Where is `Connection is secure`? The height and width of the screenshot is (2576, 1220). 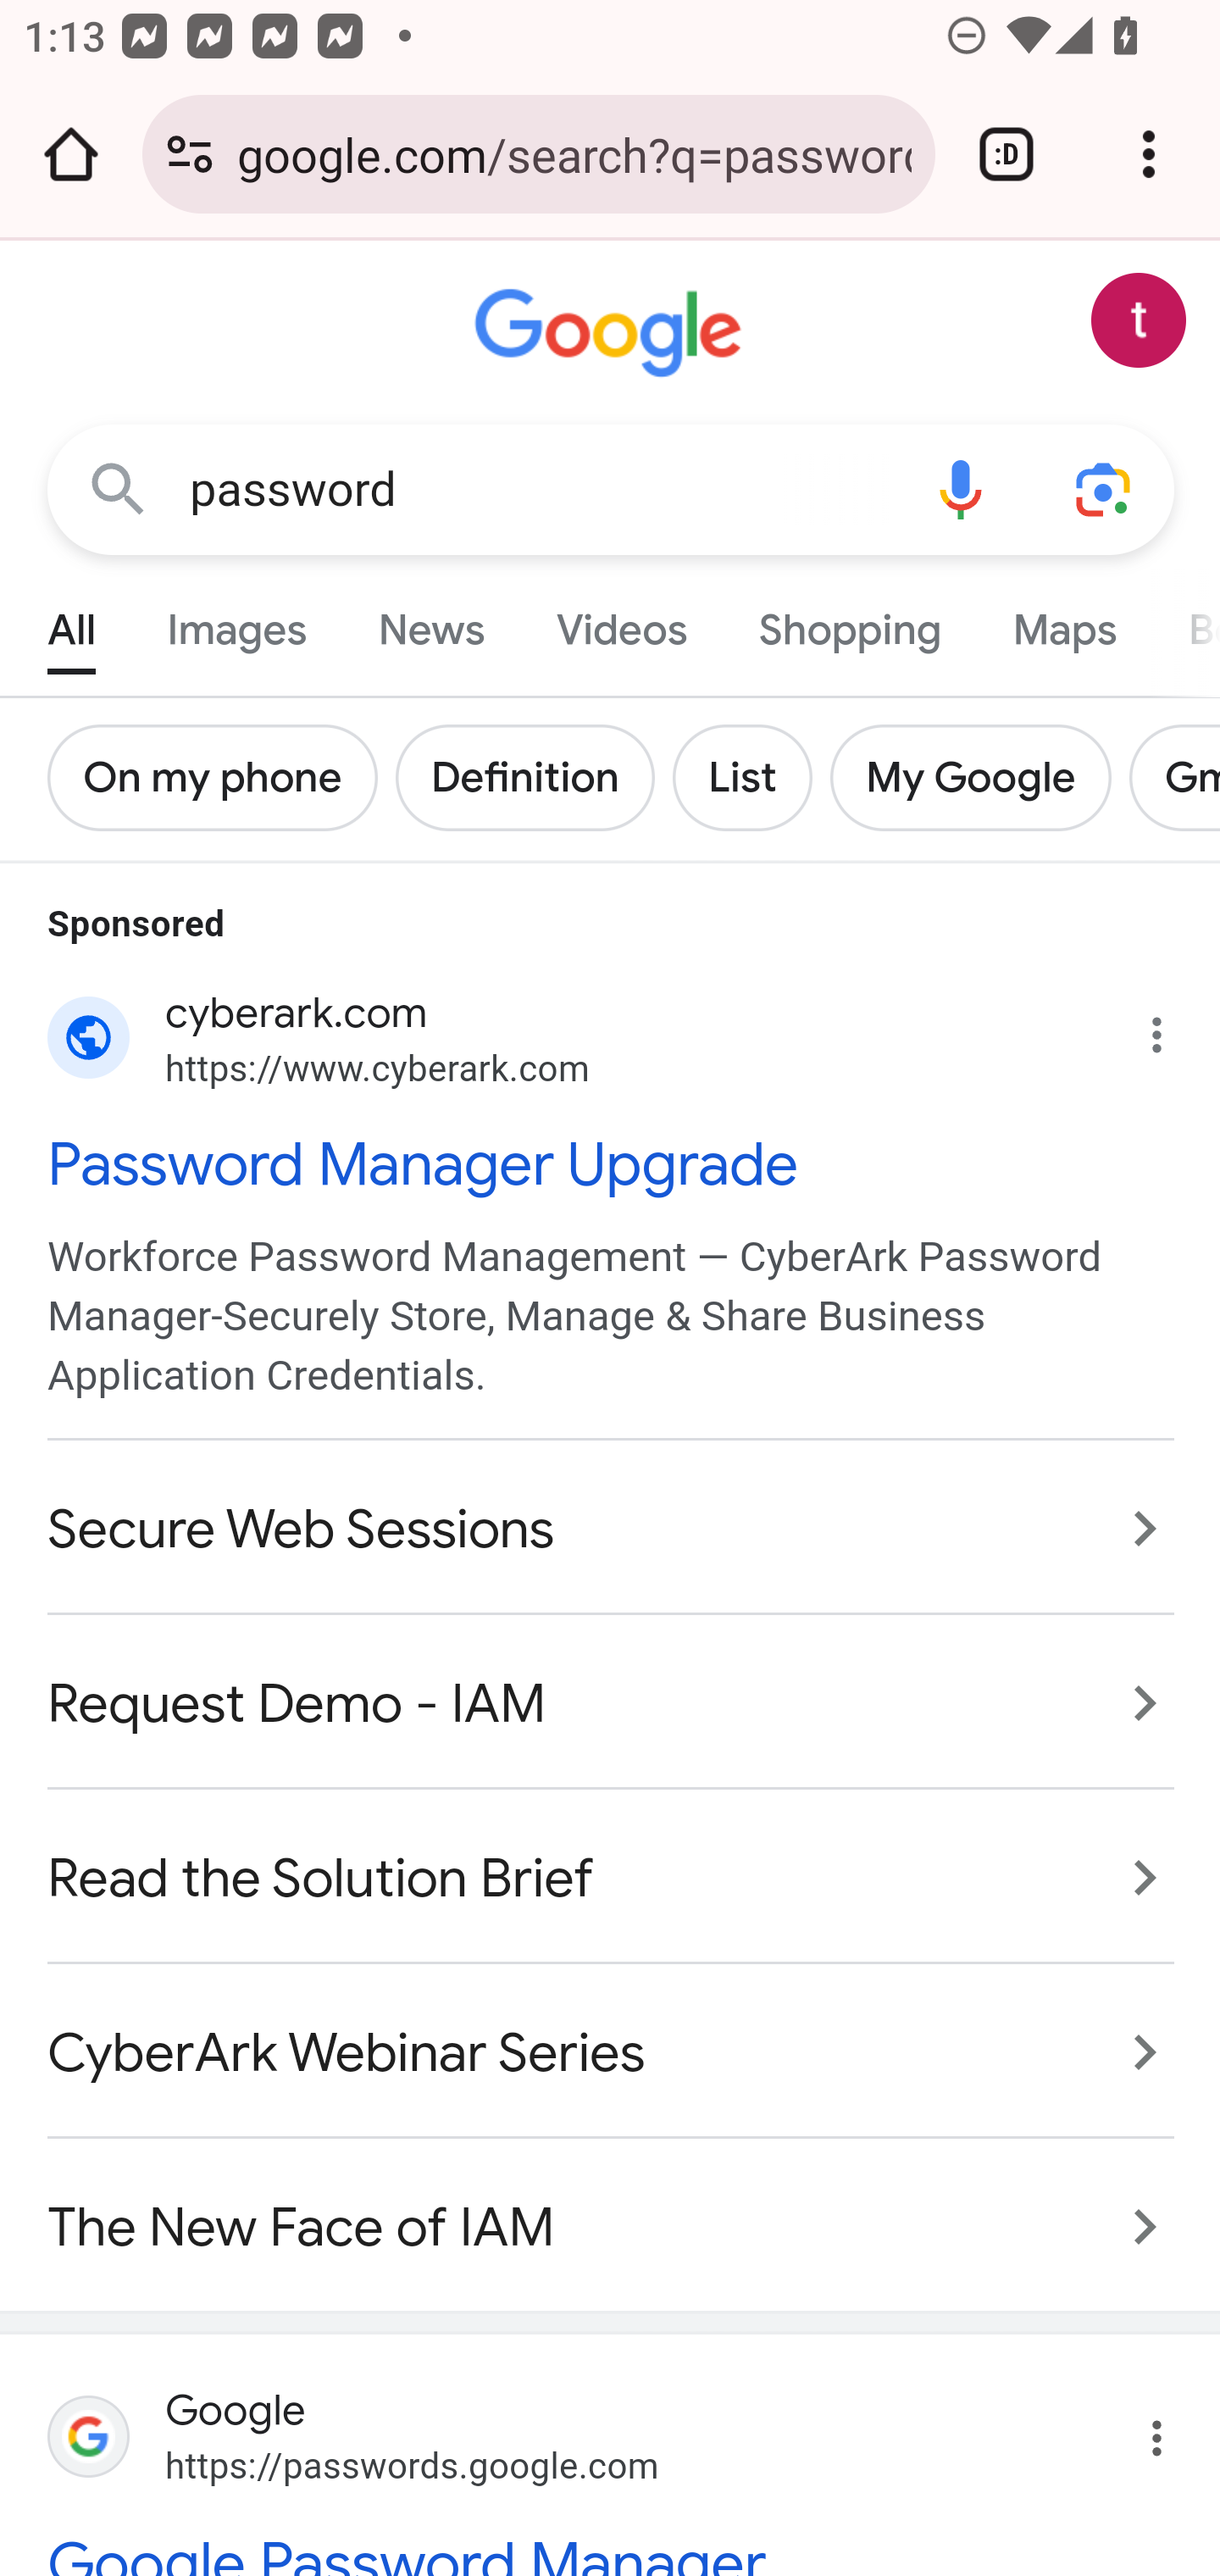
Connection is secure is located at coordinates (190, 154).